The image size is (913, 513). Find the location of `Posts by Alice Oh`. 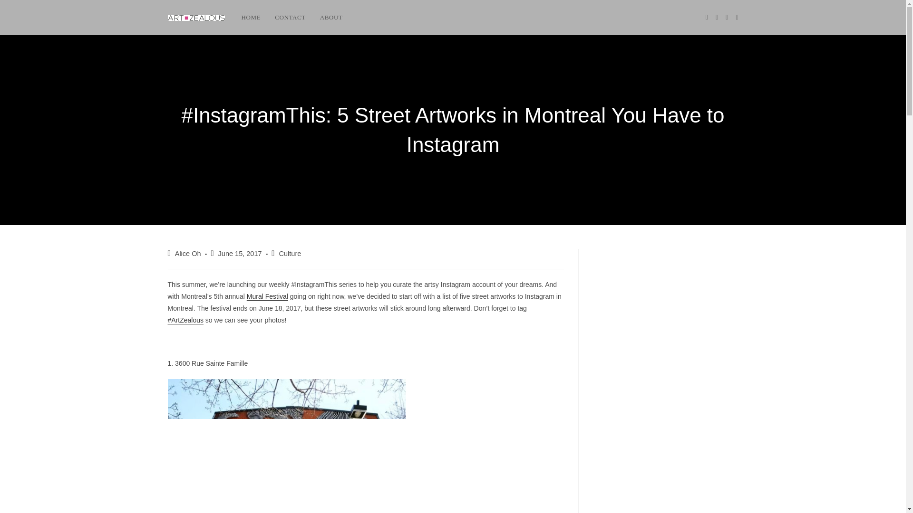

Posts by Alice Oh is located at coordinates (188, 254).